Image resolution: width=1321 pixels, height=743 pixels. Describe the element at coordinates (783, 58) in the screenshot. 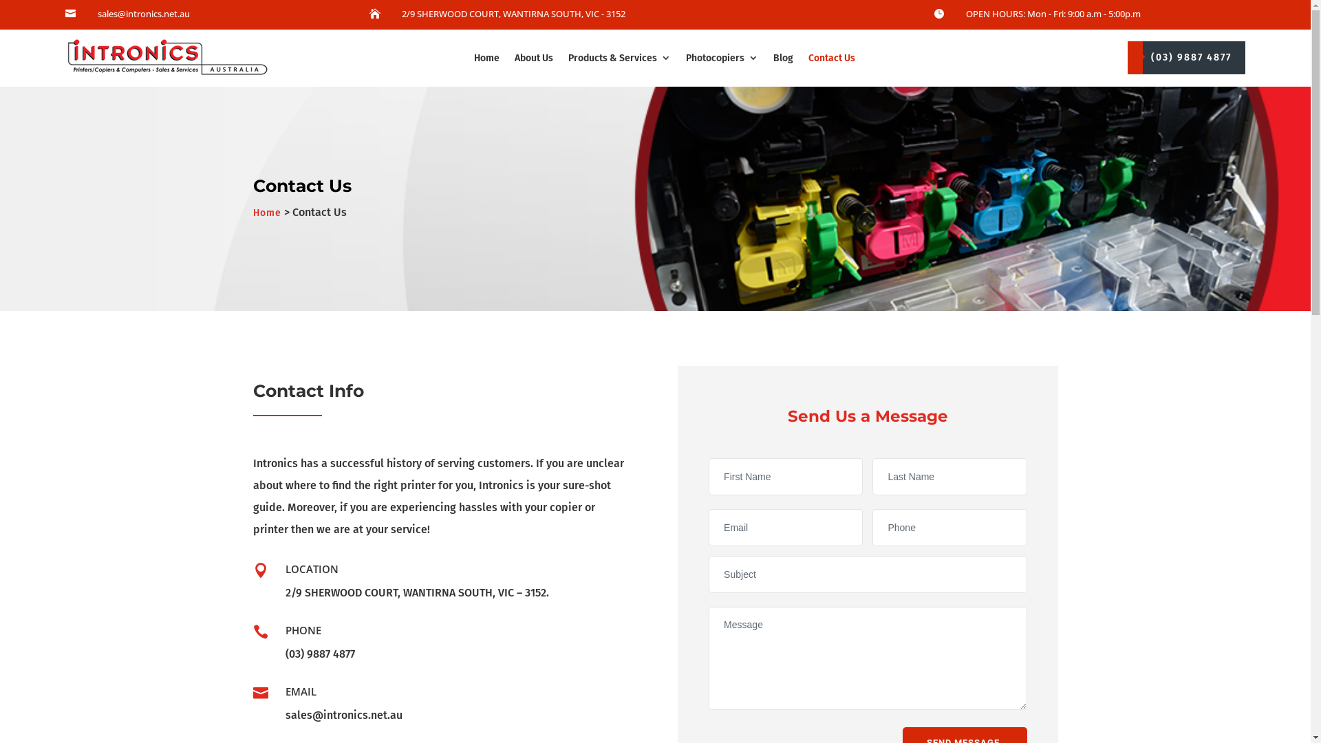

I see `Blog` at that location.